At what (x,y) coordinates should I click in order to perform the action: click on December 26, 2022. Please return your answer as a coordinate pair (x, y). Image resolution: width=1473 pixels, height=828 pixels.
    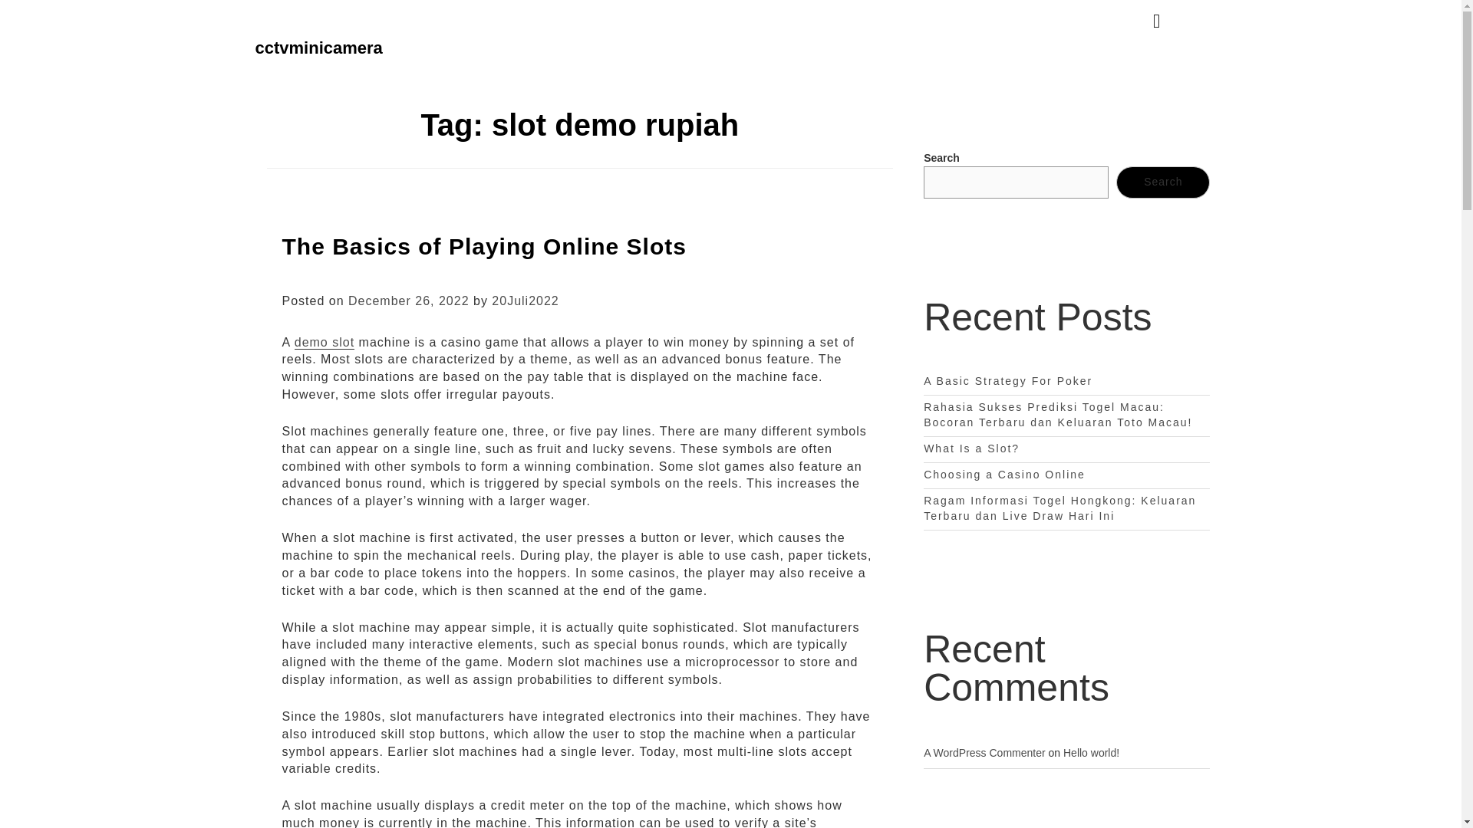
    Looking at the image, I should click on (408, 301).